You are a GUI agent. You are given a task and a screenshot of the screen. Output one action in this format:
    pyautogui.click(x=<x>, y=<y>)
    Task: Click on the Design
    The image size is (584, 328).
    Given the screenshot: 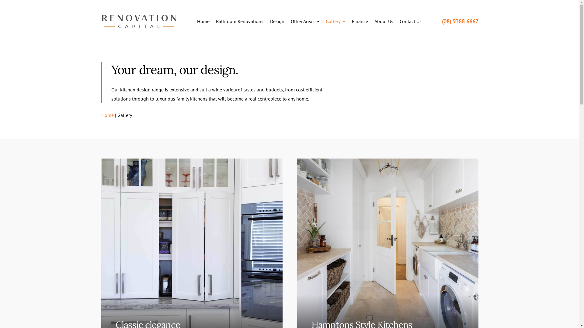 What is the action you would take?
    pyautogui.click(x=277, y=21)
    